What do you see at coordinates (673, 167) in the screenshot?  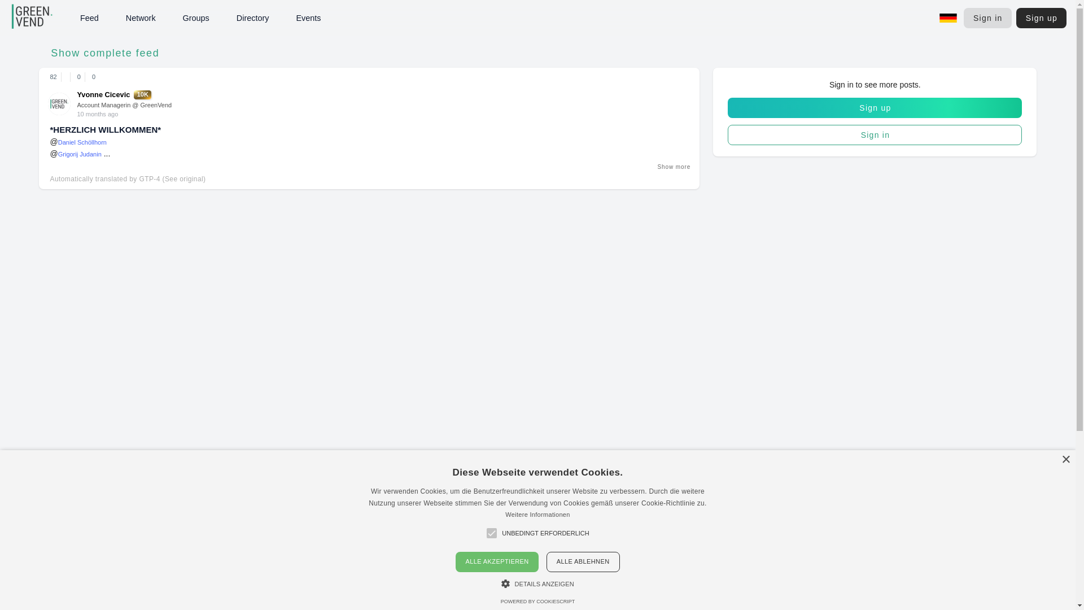 I see `Show more` at bounding box center [673, 167].